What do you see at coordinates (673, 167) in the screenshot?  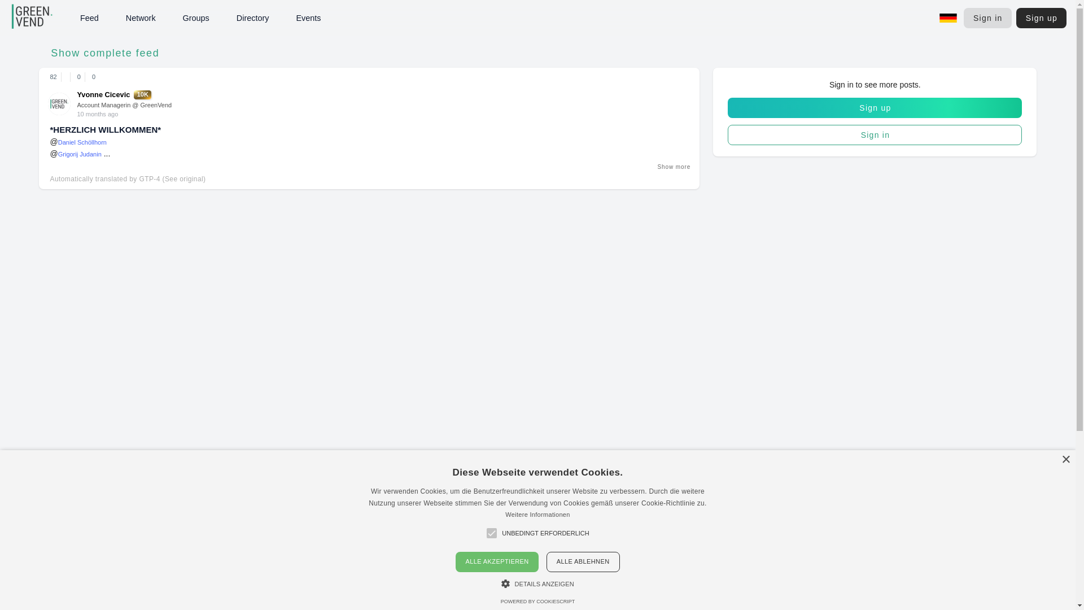 I see `Show more` at bounding box center [673, 167].